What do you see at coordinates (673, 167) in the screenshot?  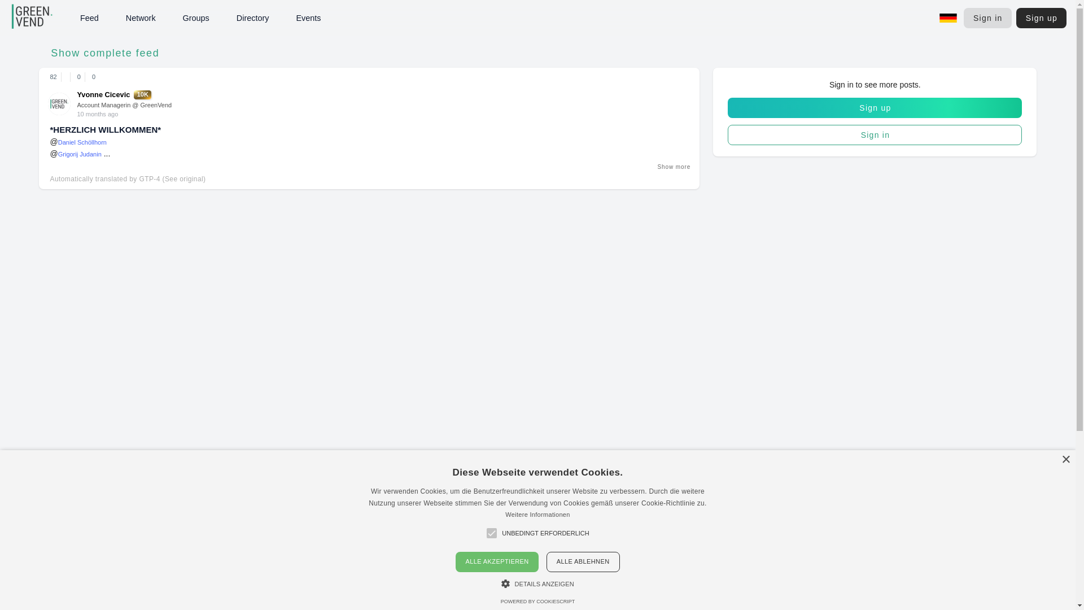 I see `Show more` at bounding box center [673, 167].